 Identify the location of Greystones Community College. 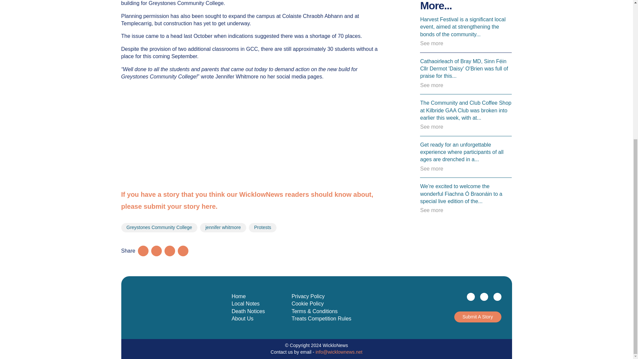
(159, 227).